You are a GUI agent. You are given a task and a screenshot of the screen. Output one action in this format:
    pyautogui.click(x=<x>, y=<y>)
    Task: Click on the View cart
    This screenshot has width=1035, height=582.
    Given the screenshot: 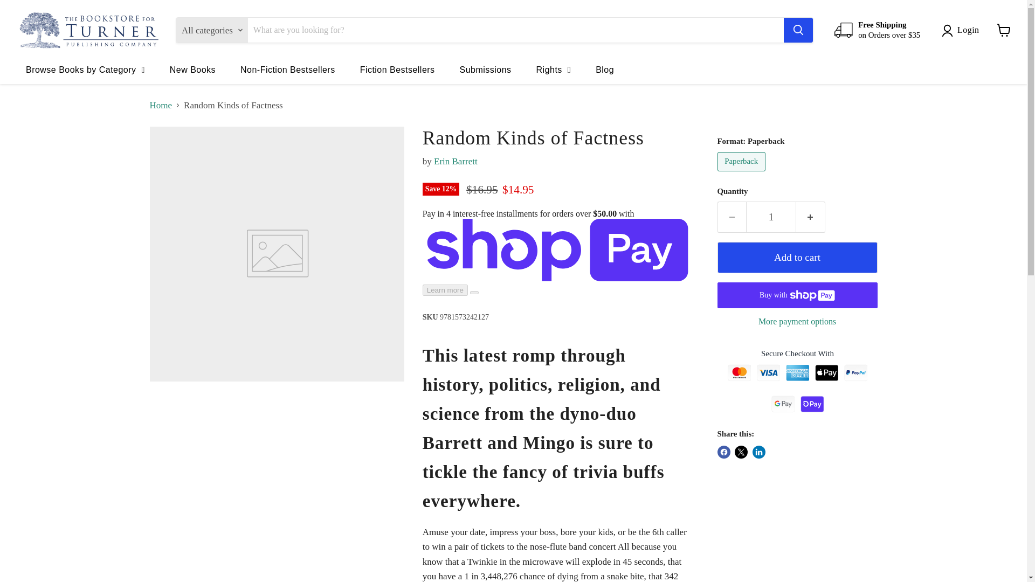 What is the action you would take?
    pyautogui.click(x=1004, y=30)
    